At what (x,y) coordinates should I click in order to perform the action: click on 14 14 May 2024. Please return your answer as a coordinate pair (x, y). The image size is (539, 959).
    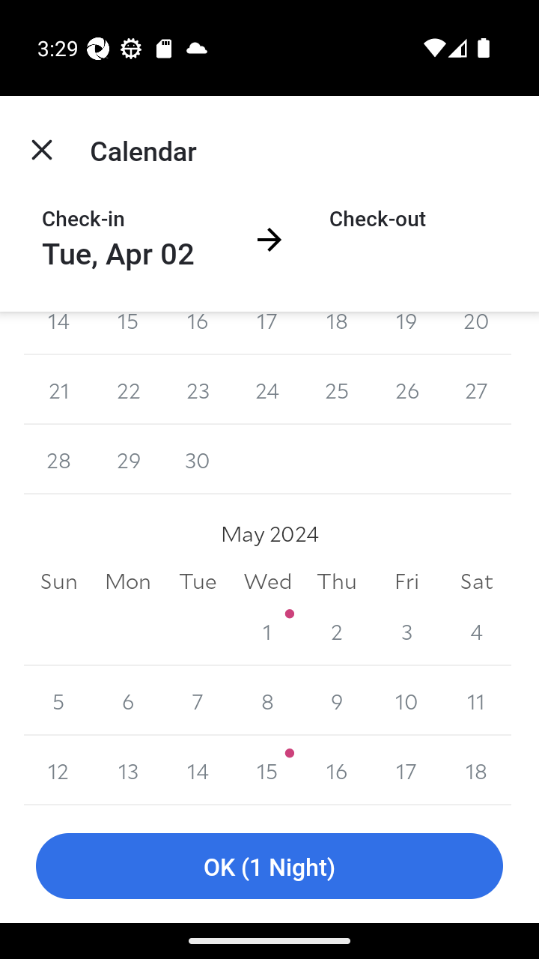
    Looking at the image, I should click on (198, 770).